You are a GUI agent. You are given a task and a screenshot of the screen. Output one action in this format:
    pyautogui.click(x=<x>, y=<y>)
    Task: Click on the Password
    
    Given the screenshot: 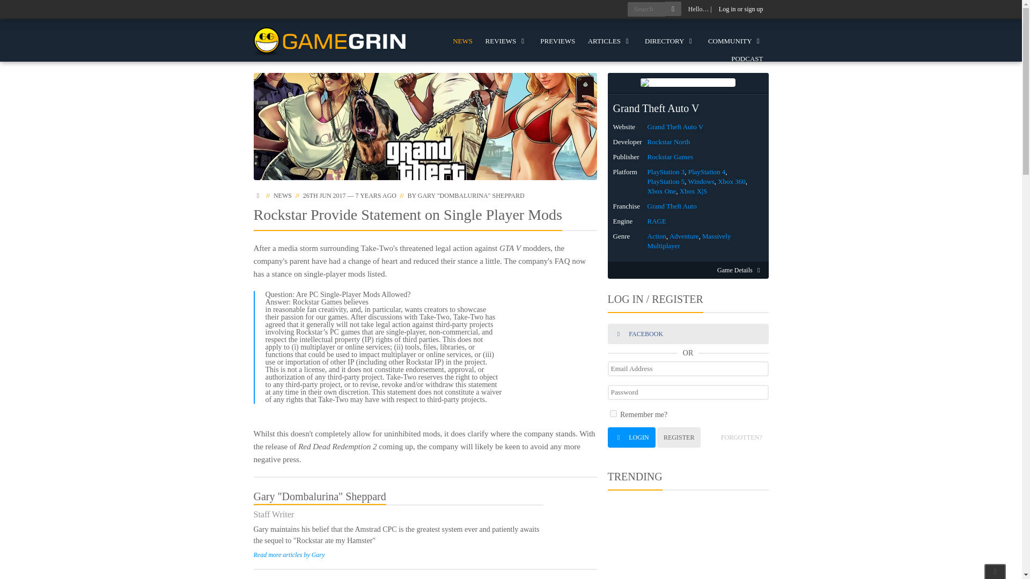 What is the action you would take?
    pyautogui.click(x=688, y=392)
    